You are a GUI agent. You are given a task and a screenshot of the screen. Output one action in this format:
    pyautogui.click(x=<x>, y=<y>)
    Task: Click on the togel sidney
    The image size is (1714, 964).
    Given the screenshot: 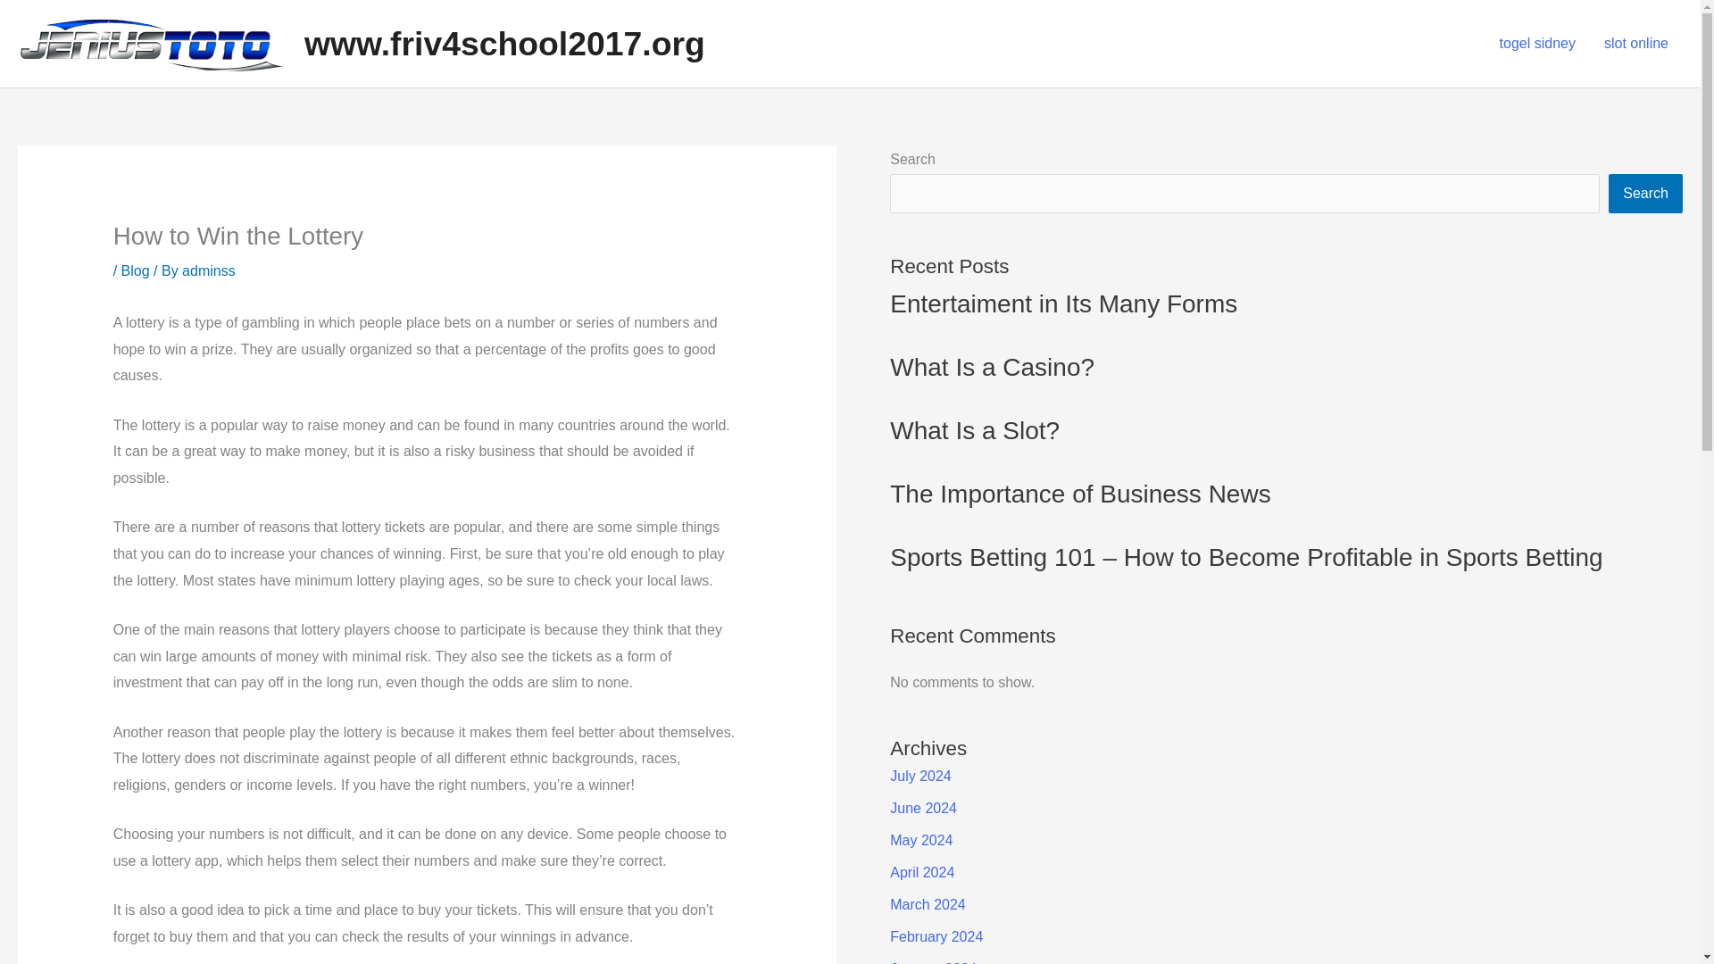 What is the action you would take?
    pyautogui.click(x=1537, y=44)
    